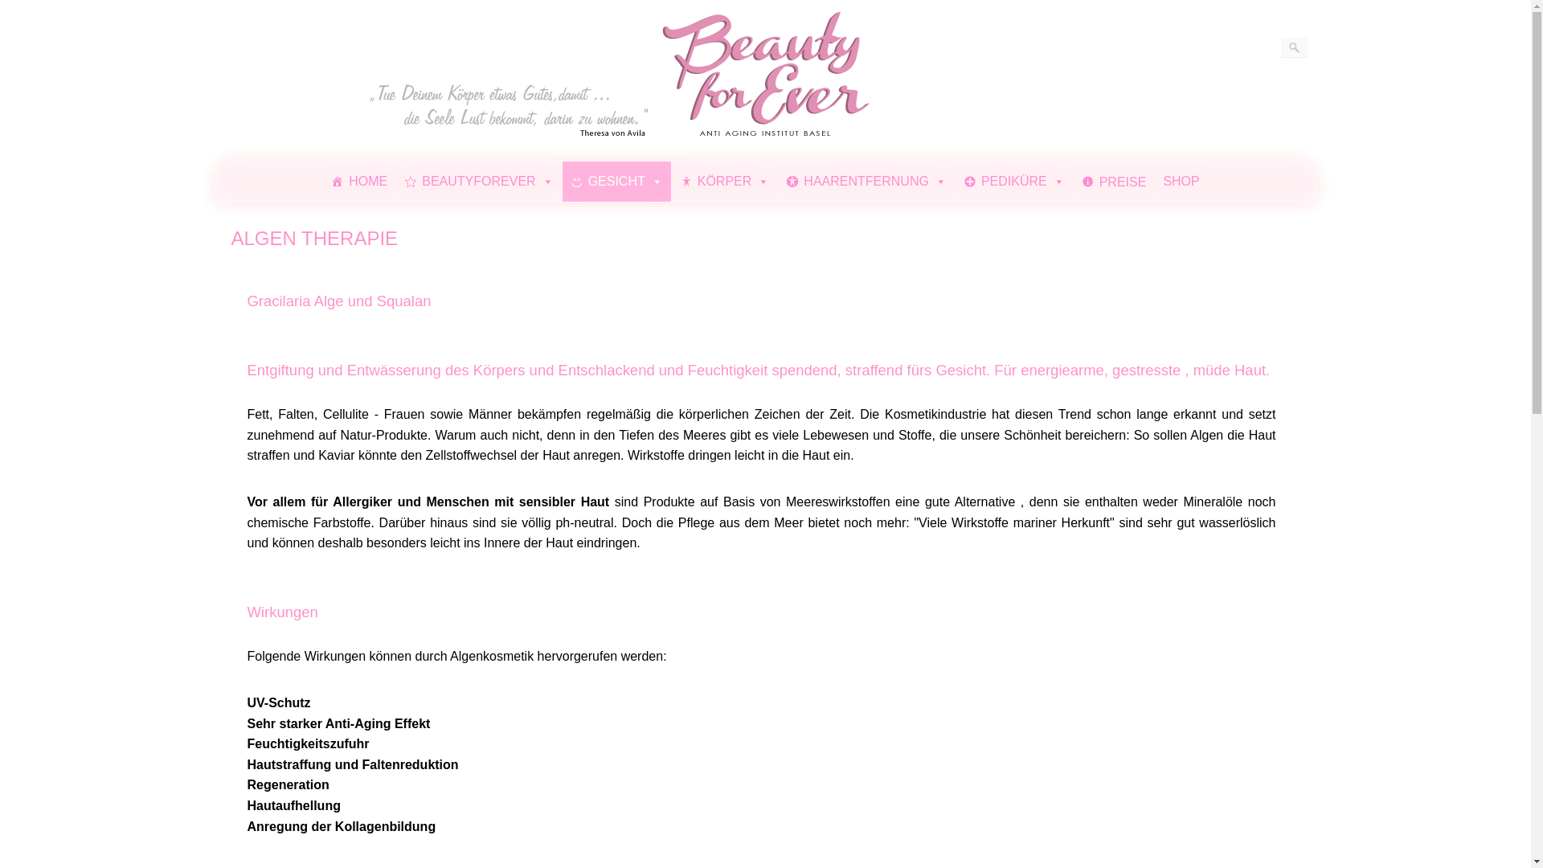  What do you see at coordinates (479, 182) in the screenshot?
I see `BEAUTYFOREVER` at bounding box center [479, 182].